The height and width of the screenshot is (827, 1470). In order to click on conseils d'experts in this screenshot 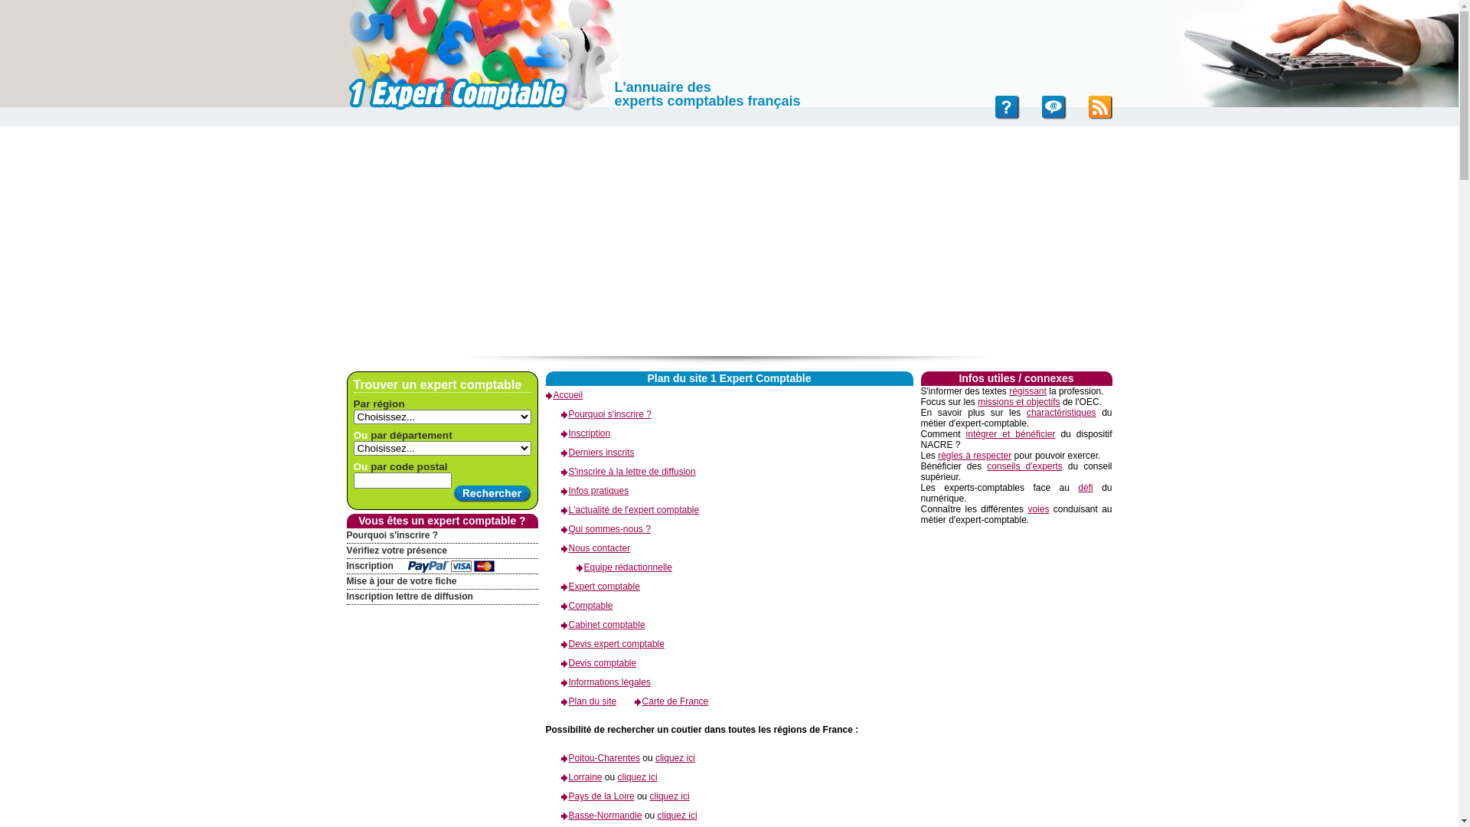, I will do `click(1024, 466)`.